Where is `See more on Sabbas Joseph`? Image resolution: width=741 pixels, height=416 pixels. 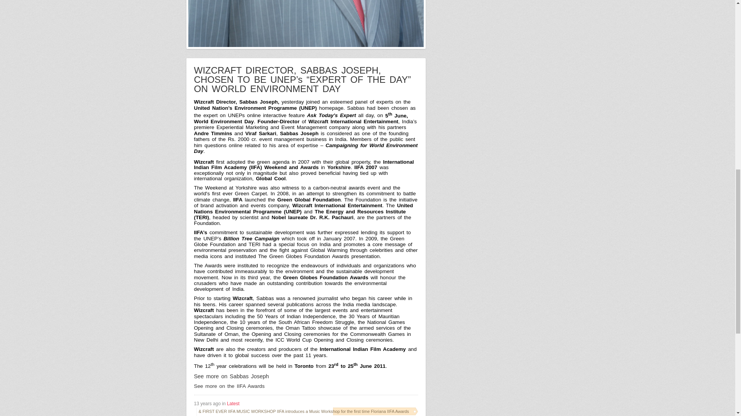
See more on Sabbas Joseph is located at coordinates (231, 376).